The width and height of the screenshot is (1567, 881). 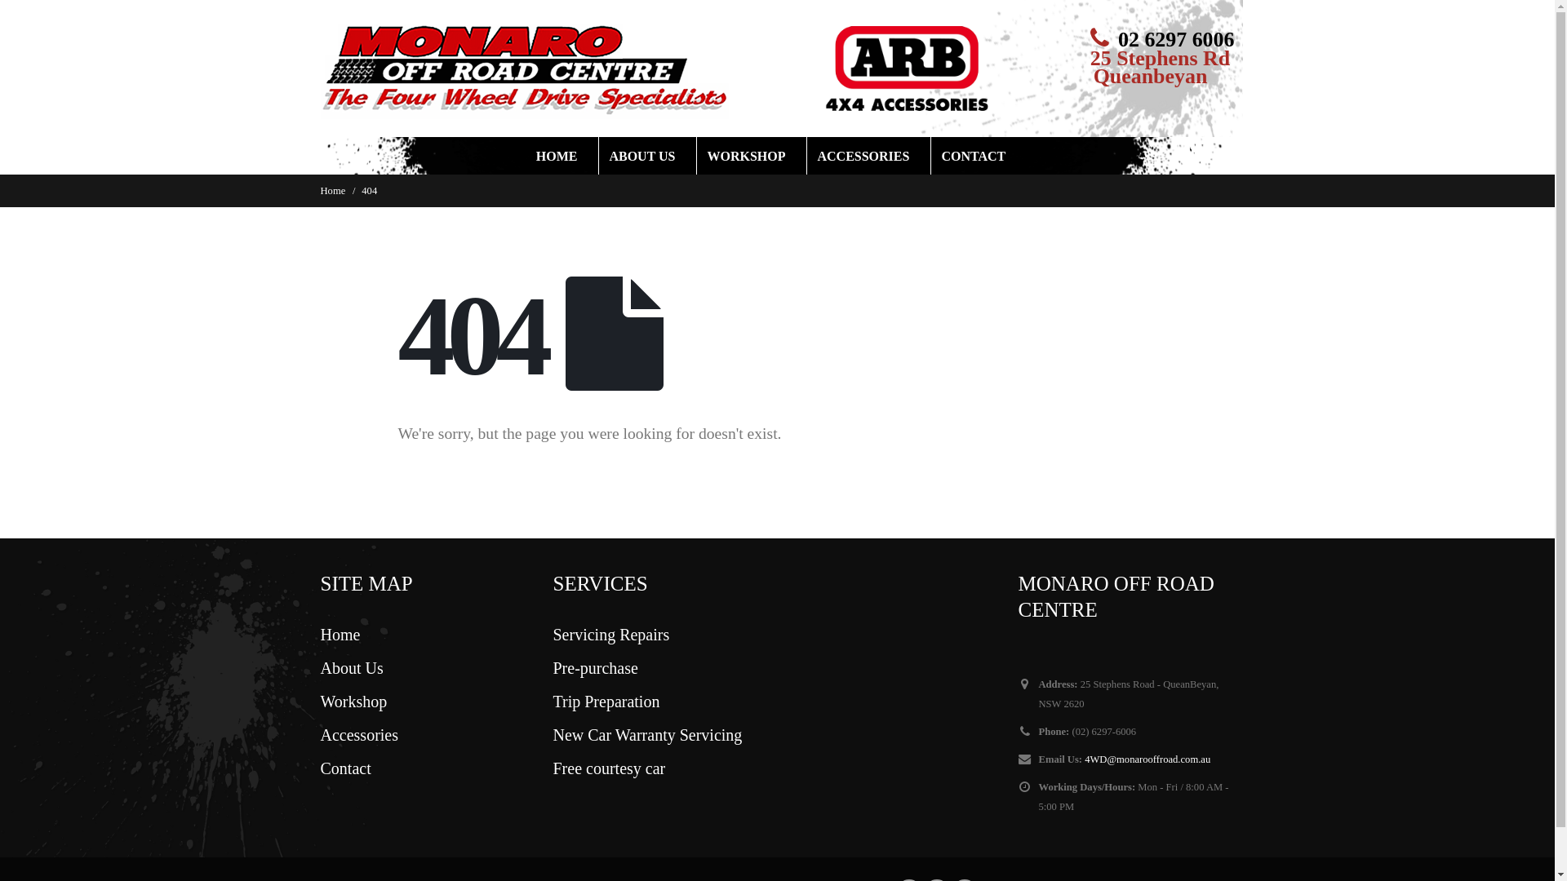 What do you see at coordinates (359, 735) in the screenshot?
I see `Accessories` at bounding box center [359, 735].